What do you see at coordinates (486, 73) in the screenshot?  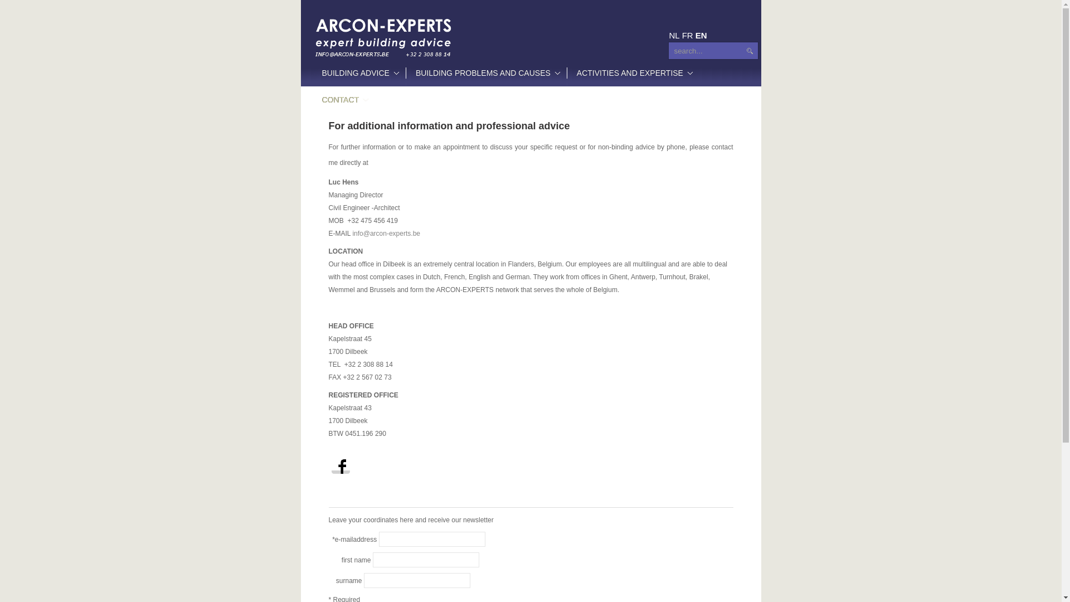 I see `BUILDING PROBLEMS AND CAUSES` at bounding box center [486, 73].